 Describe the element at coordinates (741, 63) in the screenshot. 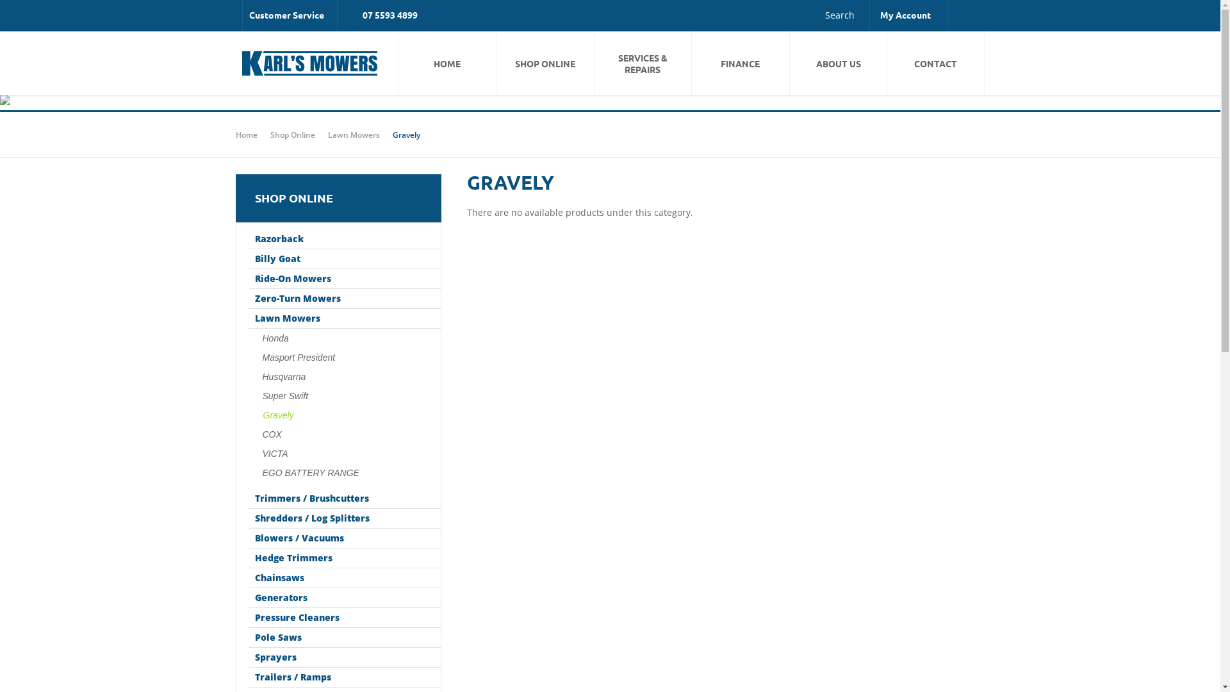

I see `FINANCE` at that location.